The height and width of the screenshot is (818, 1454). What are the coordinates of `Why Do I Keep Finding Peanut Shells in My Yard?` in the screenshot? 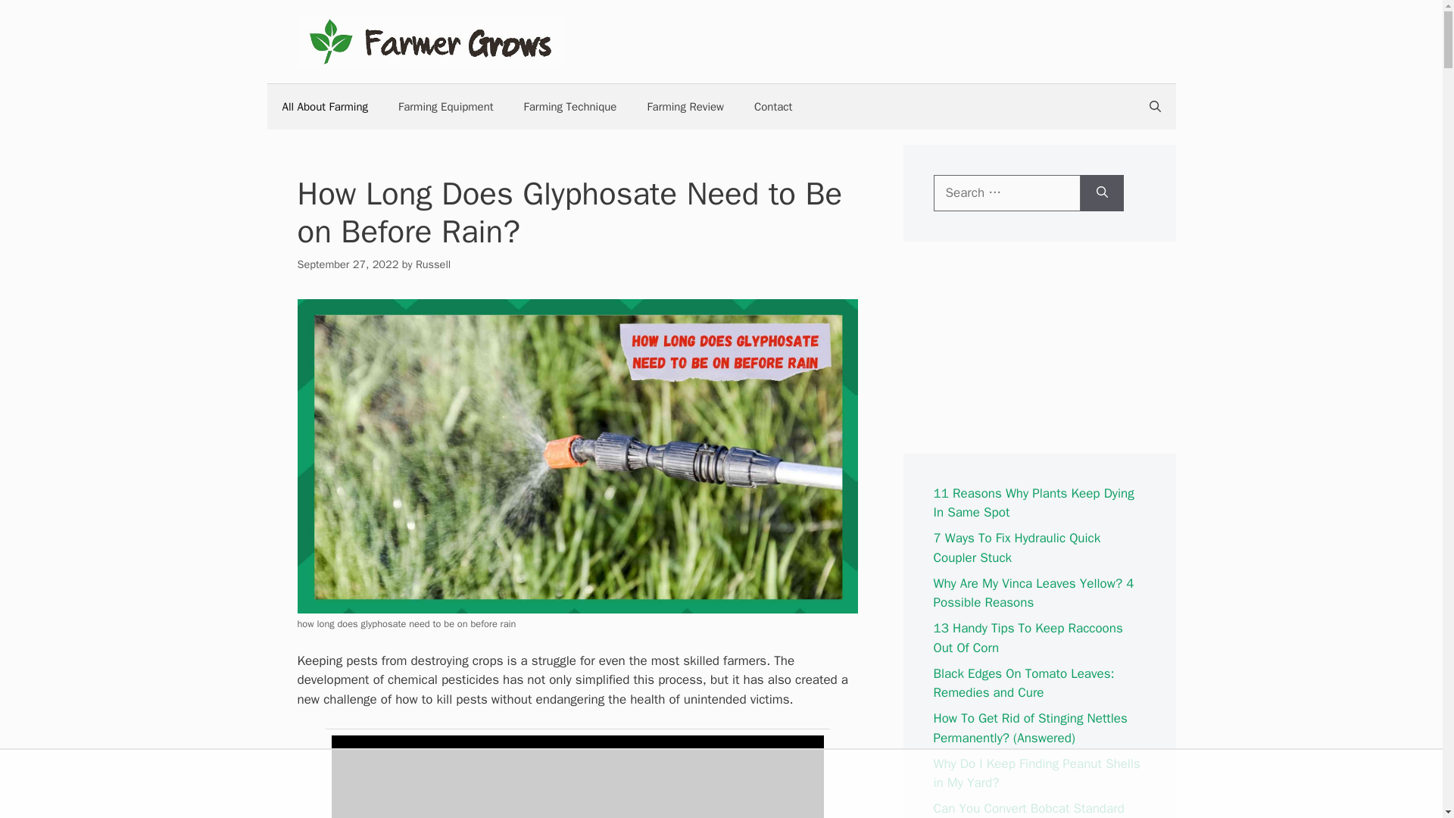 It's located at (1036, 773).